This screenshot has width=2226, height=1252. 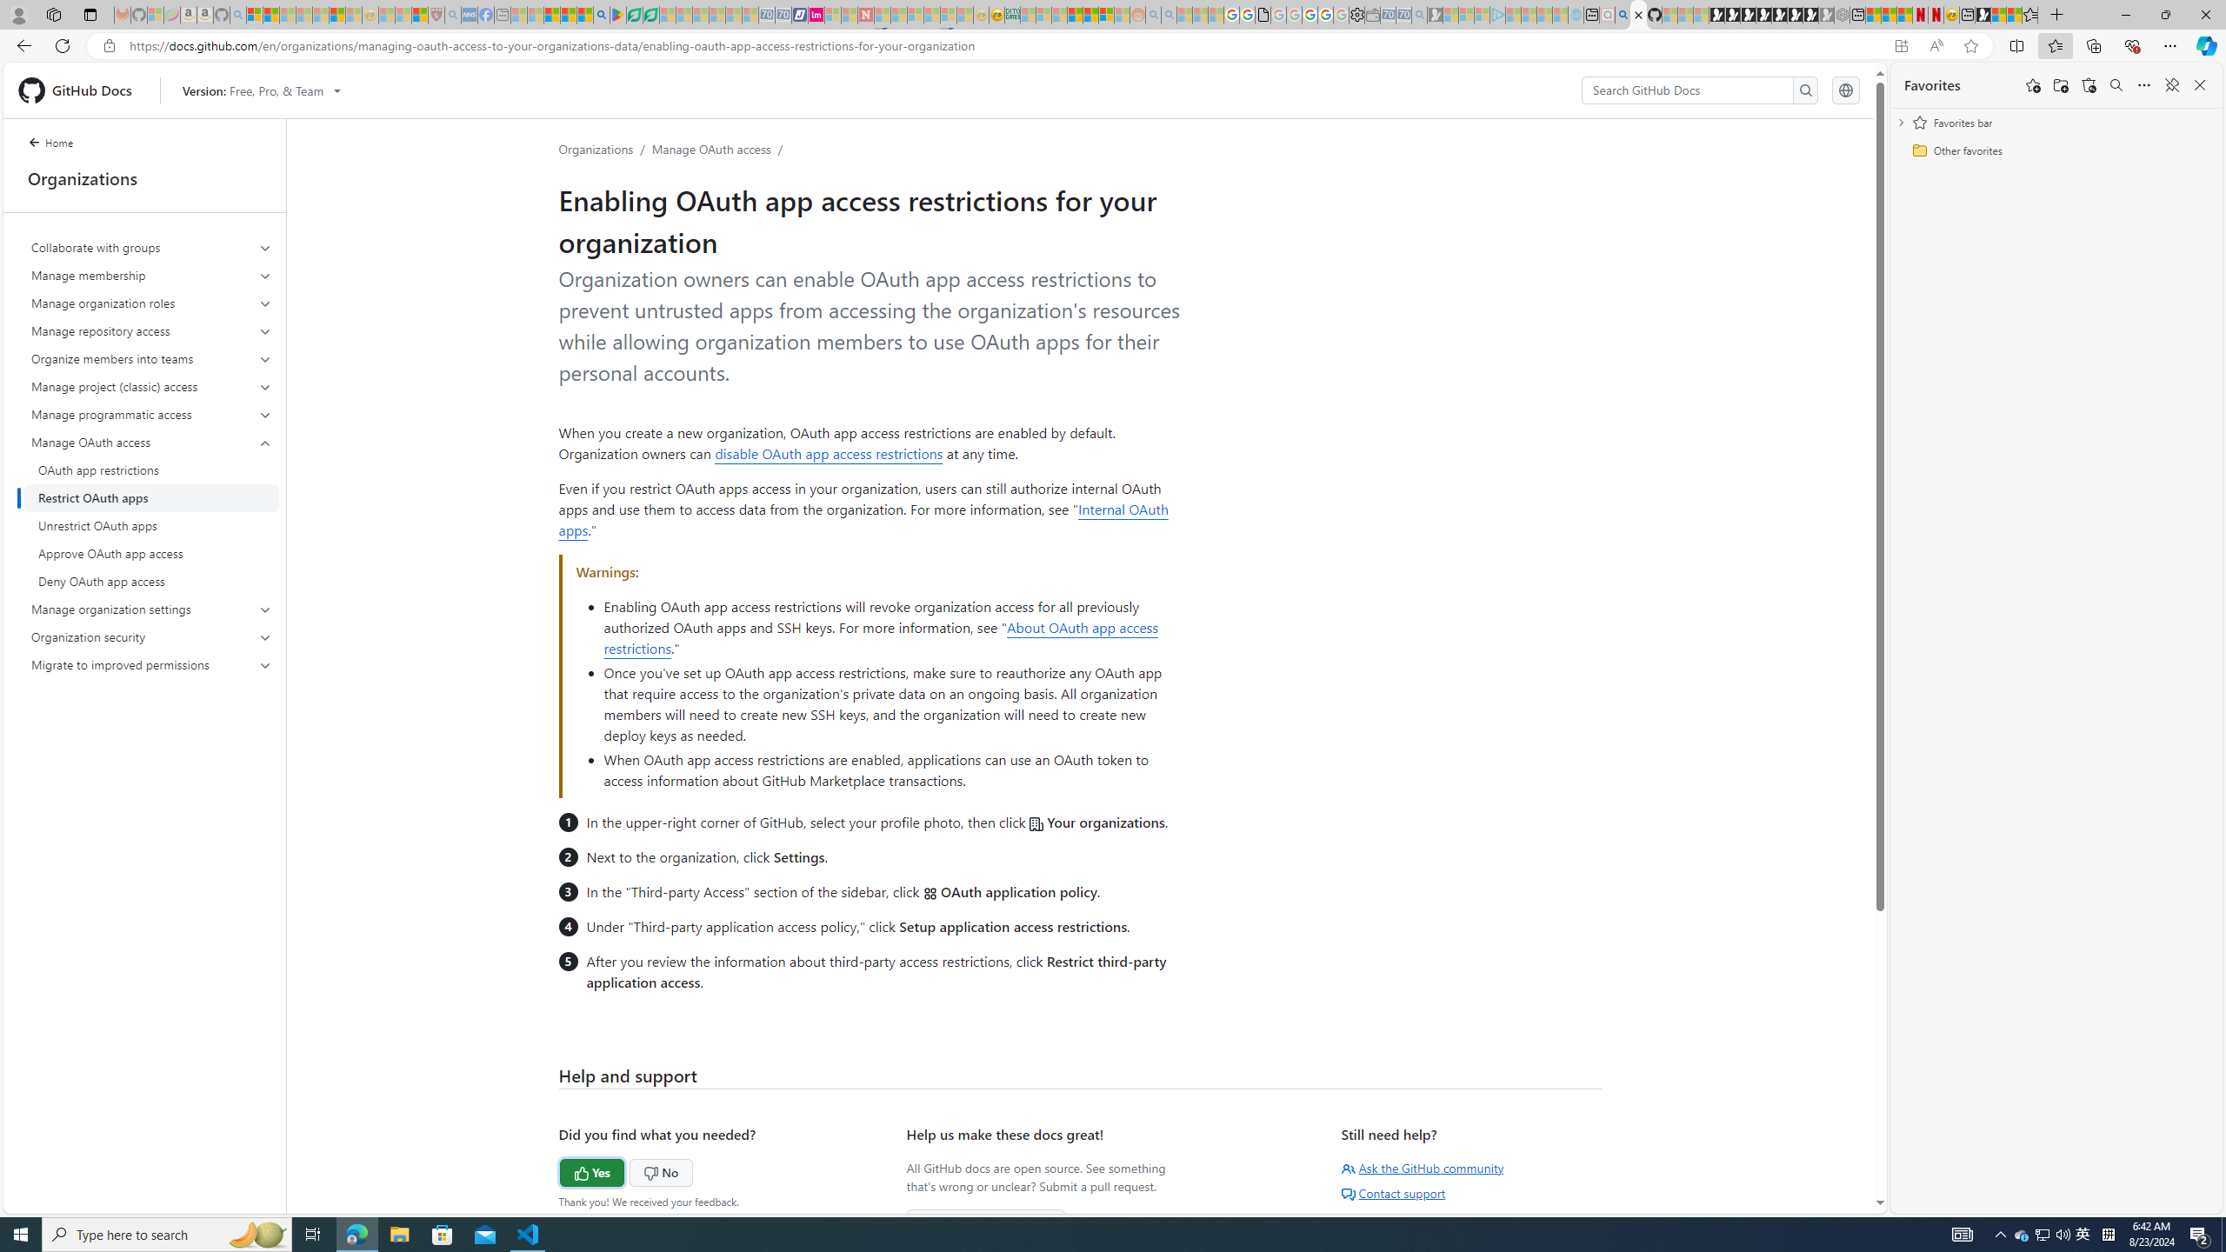 I want to click on Select language: current language is English, so click(x=1846, y=90).